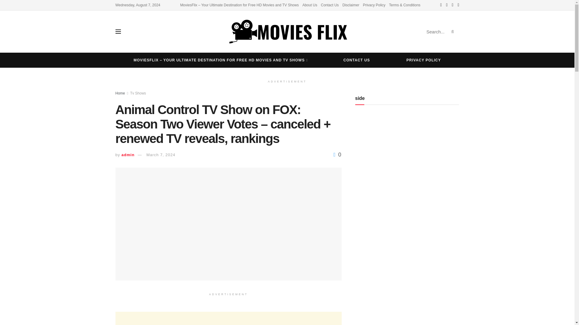 The image size is (579, 325). What do you see at coordinates (330, 5) in the screenshot?
I see `Contact Us` at bounding box center [330, 5].